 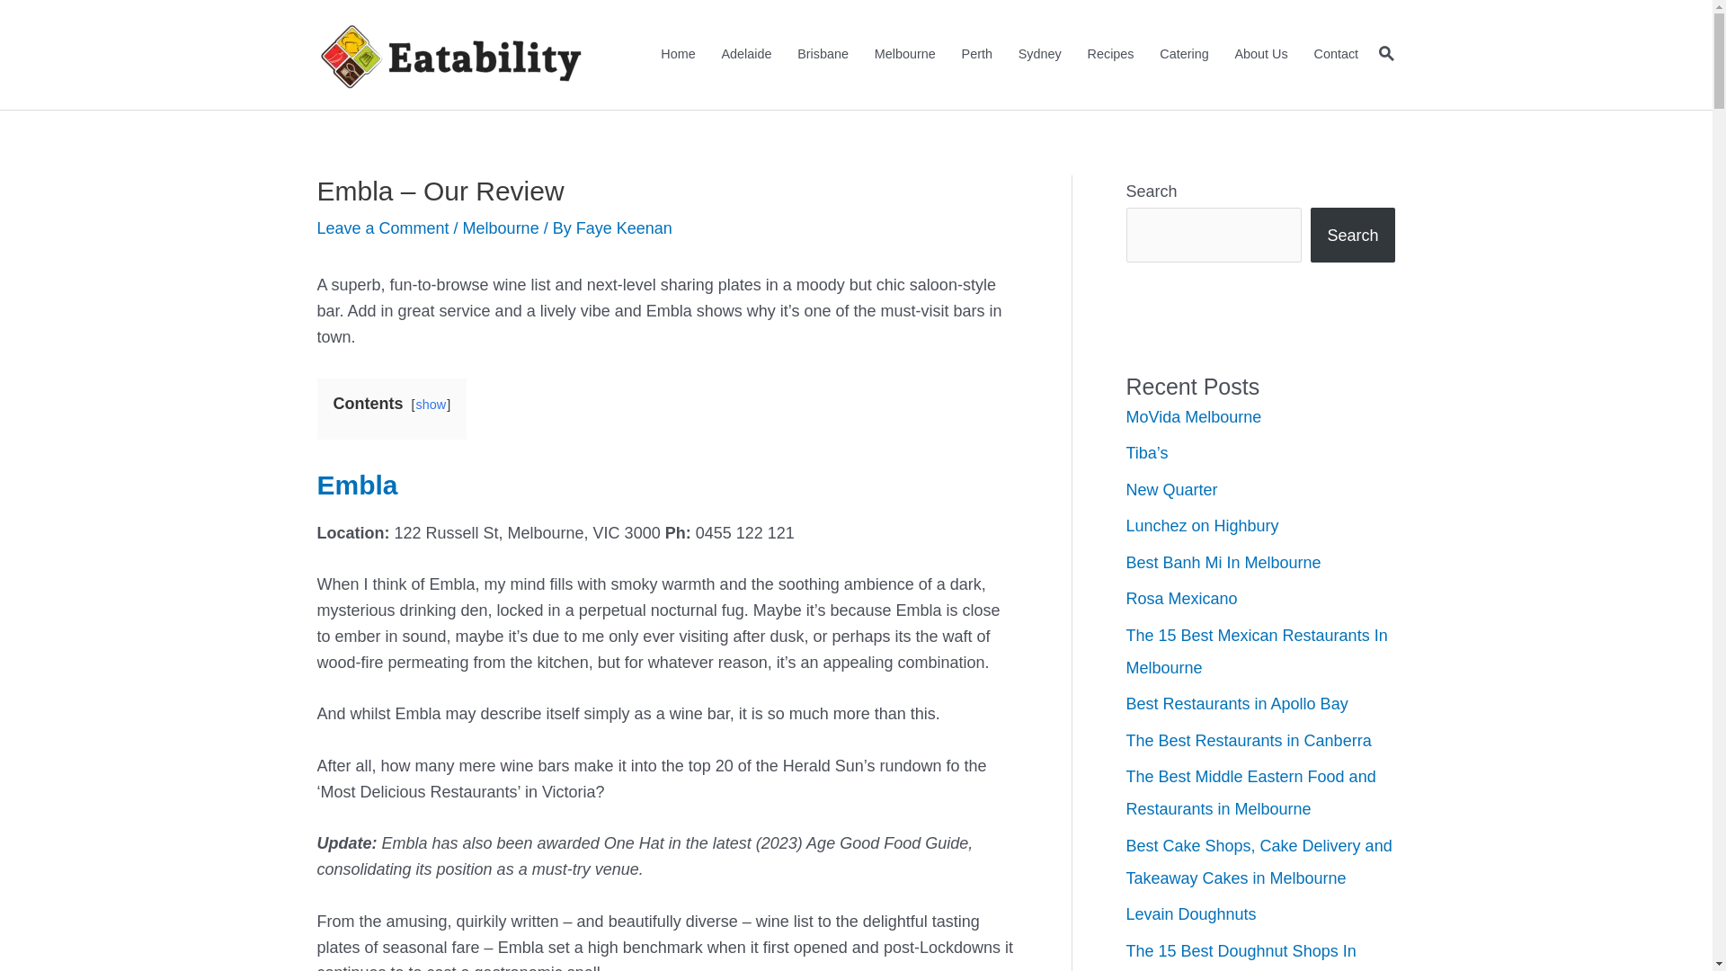 I want to click on show, so click(x=431, y=405).